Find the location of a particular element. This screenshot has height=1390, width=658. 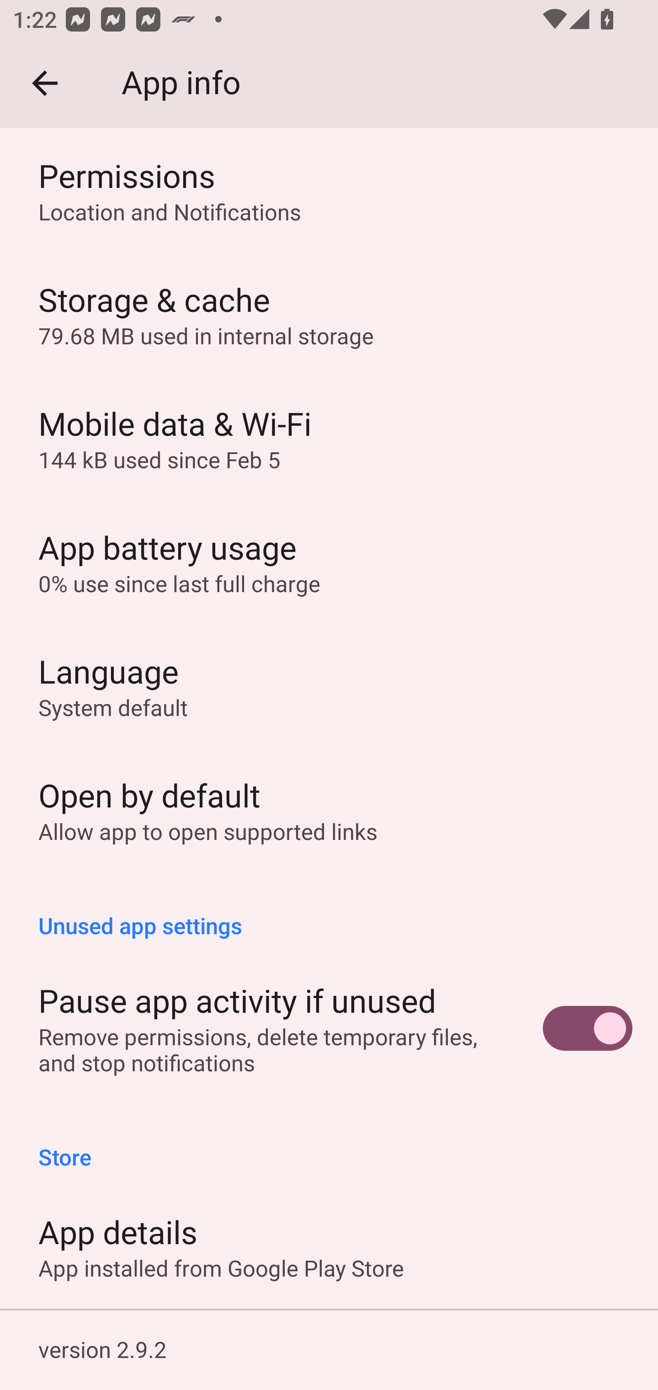

Open by default Allow app to open supported links is located at coordinates (329, 809).